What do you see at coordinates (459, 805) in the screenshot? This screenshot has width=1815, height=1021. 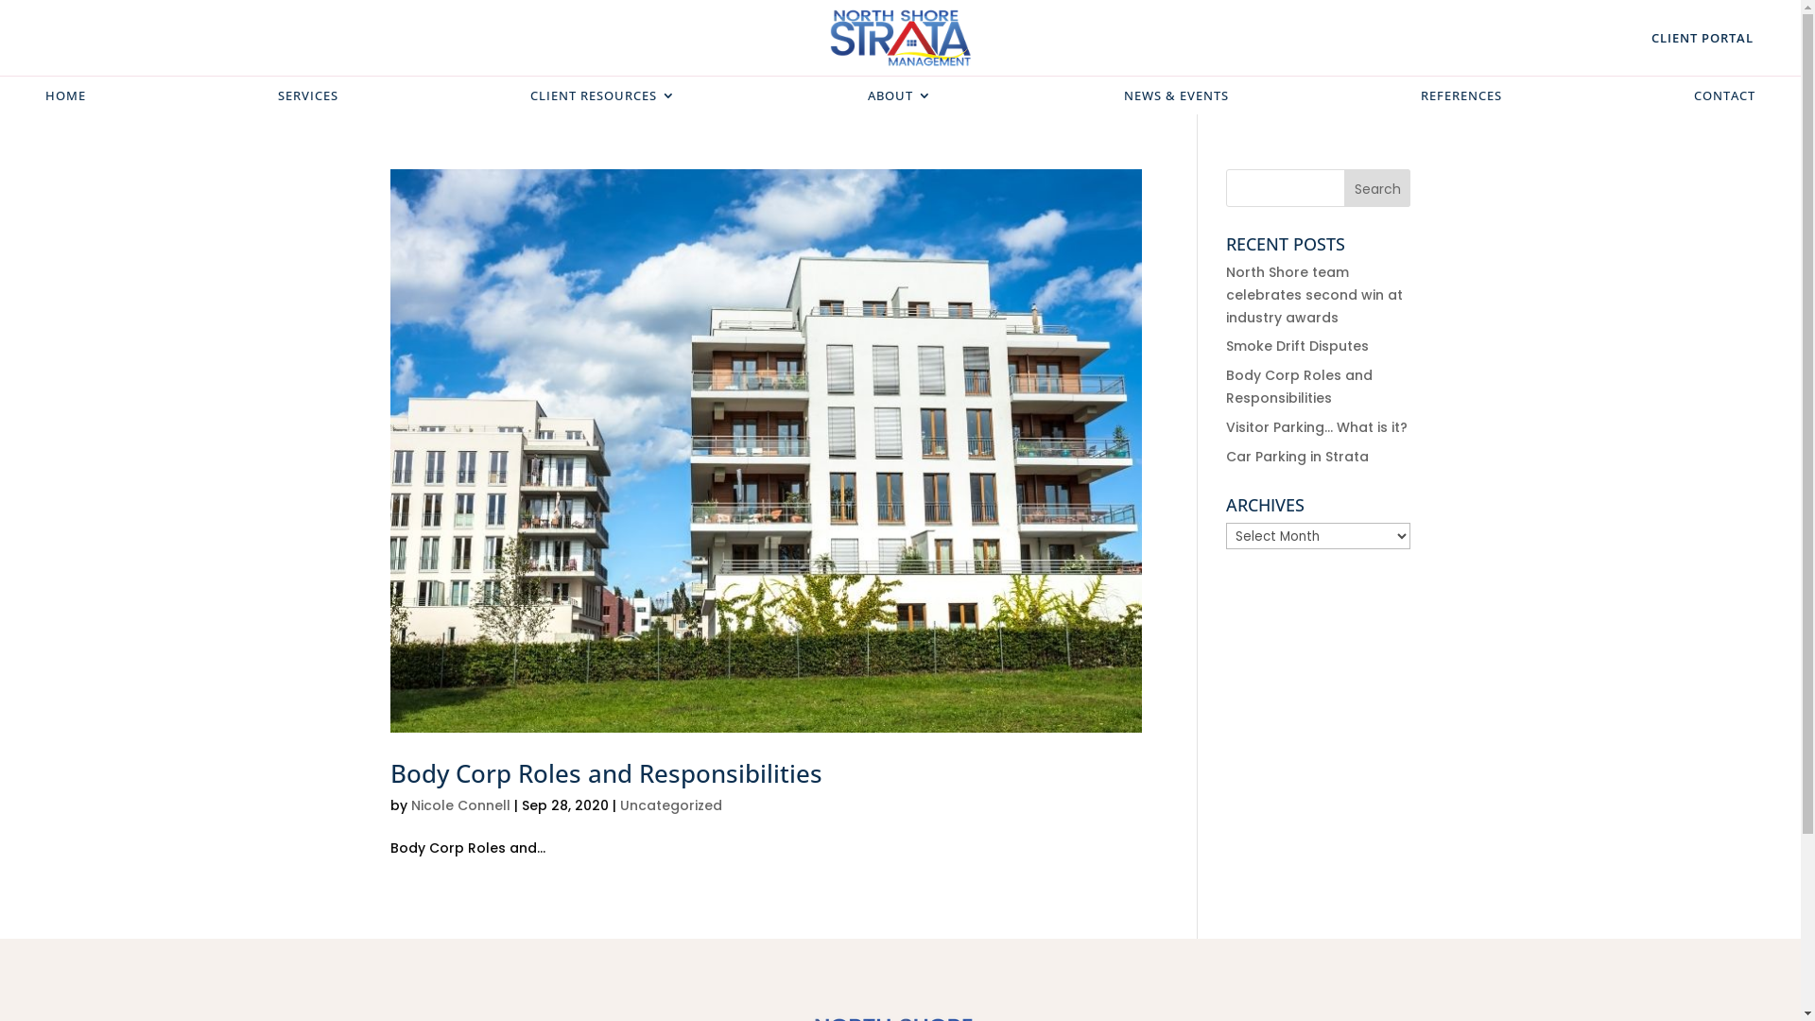 I see `Nicole Connell` at bounding box center [459, 805].